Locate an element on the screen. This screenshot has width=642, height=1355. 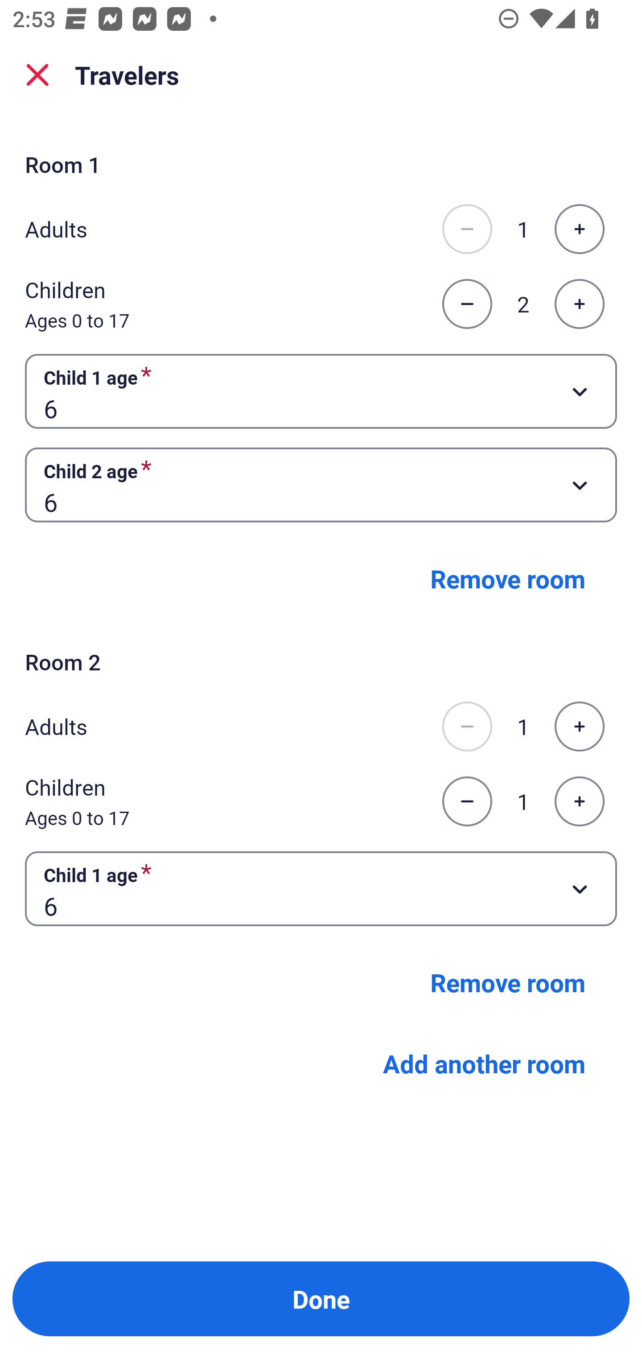
Add another room is located at coordinates (484, 1063).